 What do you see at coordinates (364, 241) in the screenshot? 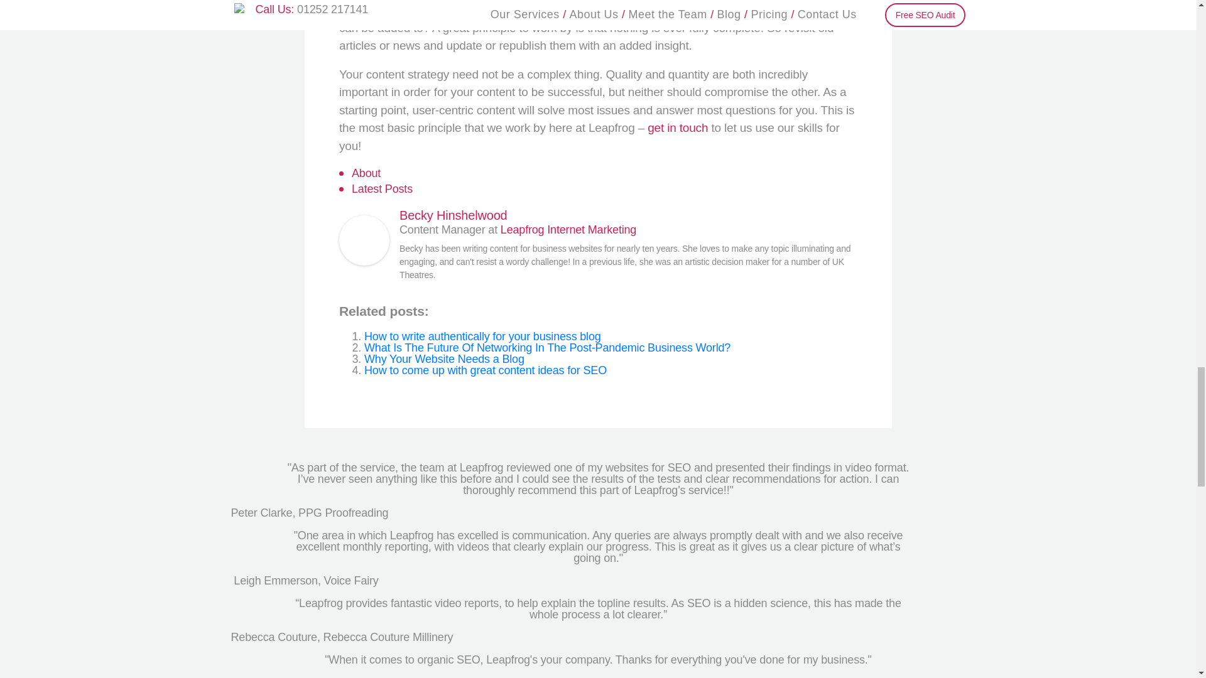
I see `Becky Hinshelwood` at bounding box center [364, 241].